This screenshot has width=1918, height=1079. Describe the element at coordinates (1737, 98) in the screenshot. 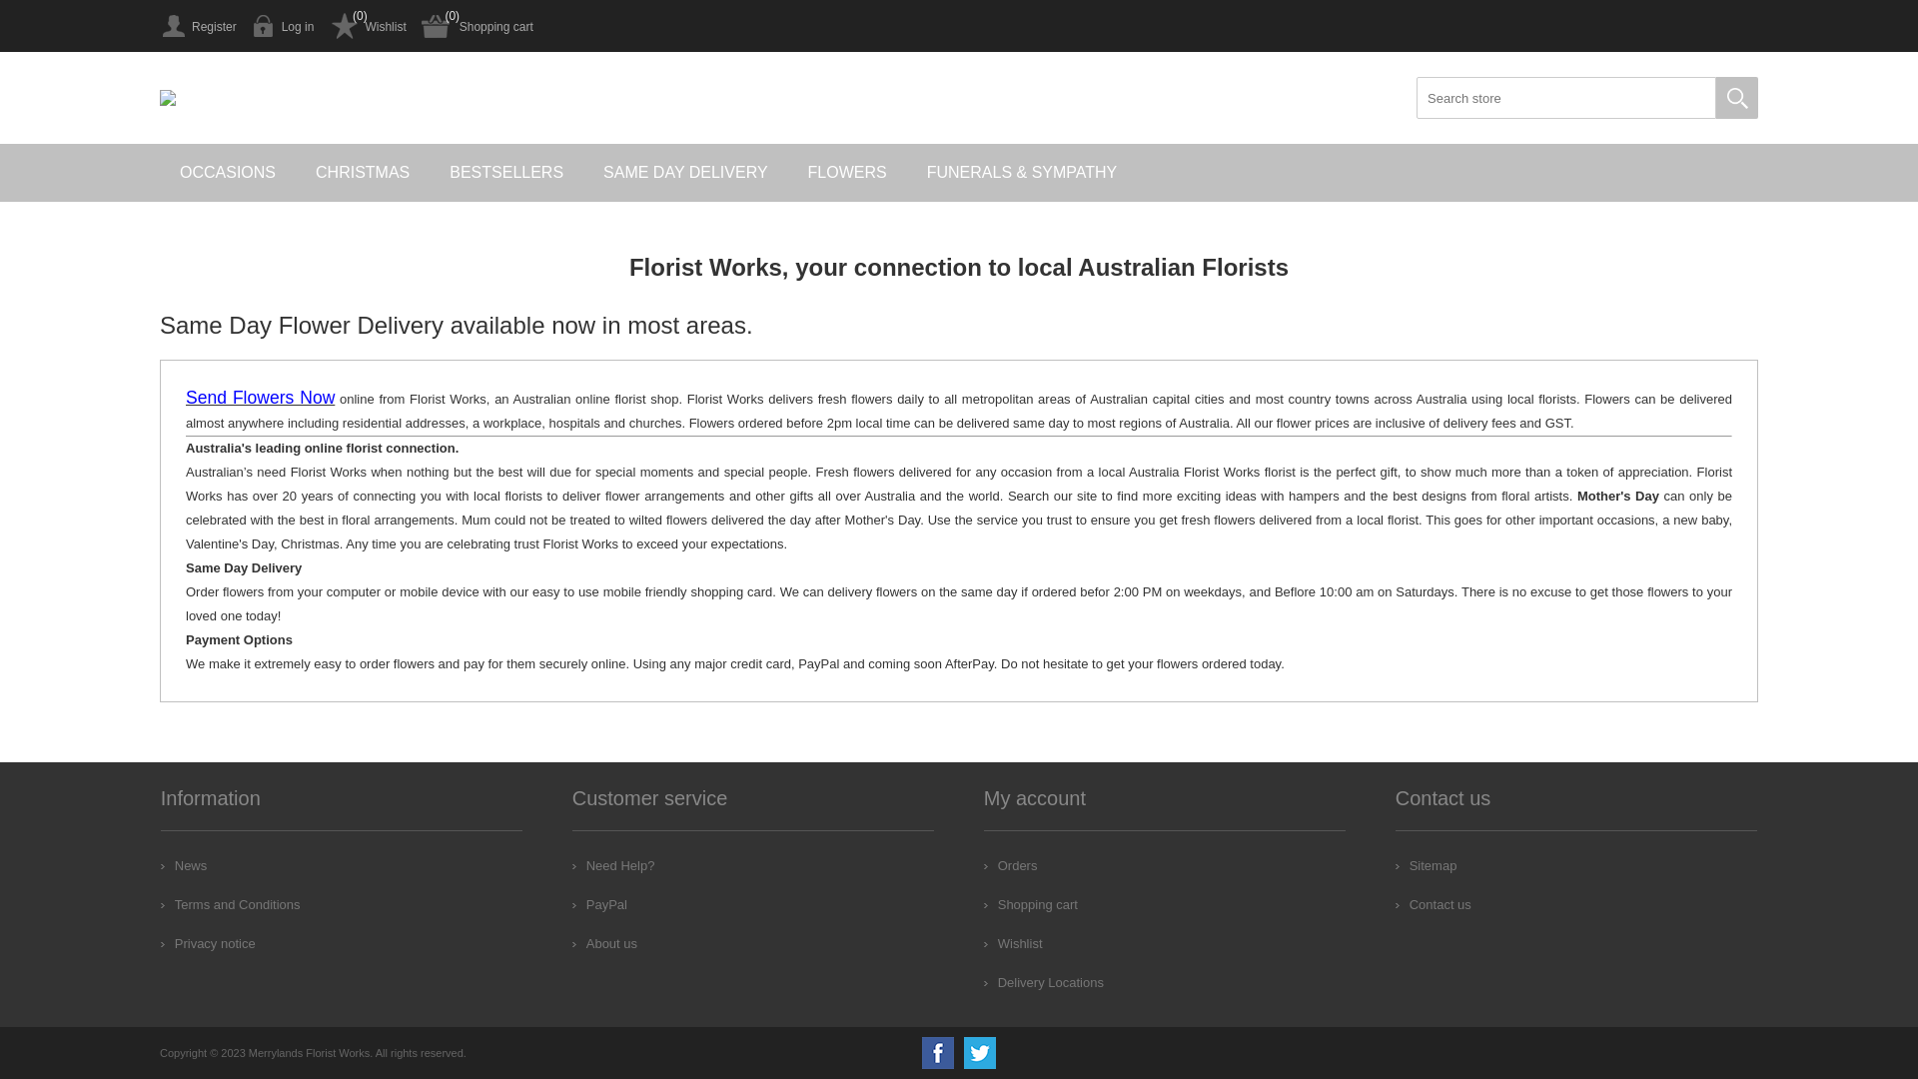

I see `Search` at that location.